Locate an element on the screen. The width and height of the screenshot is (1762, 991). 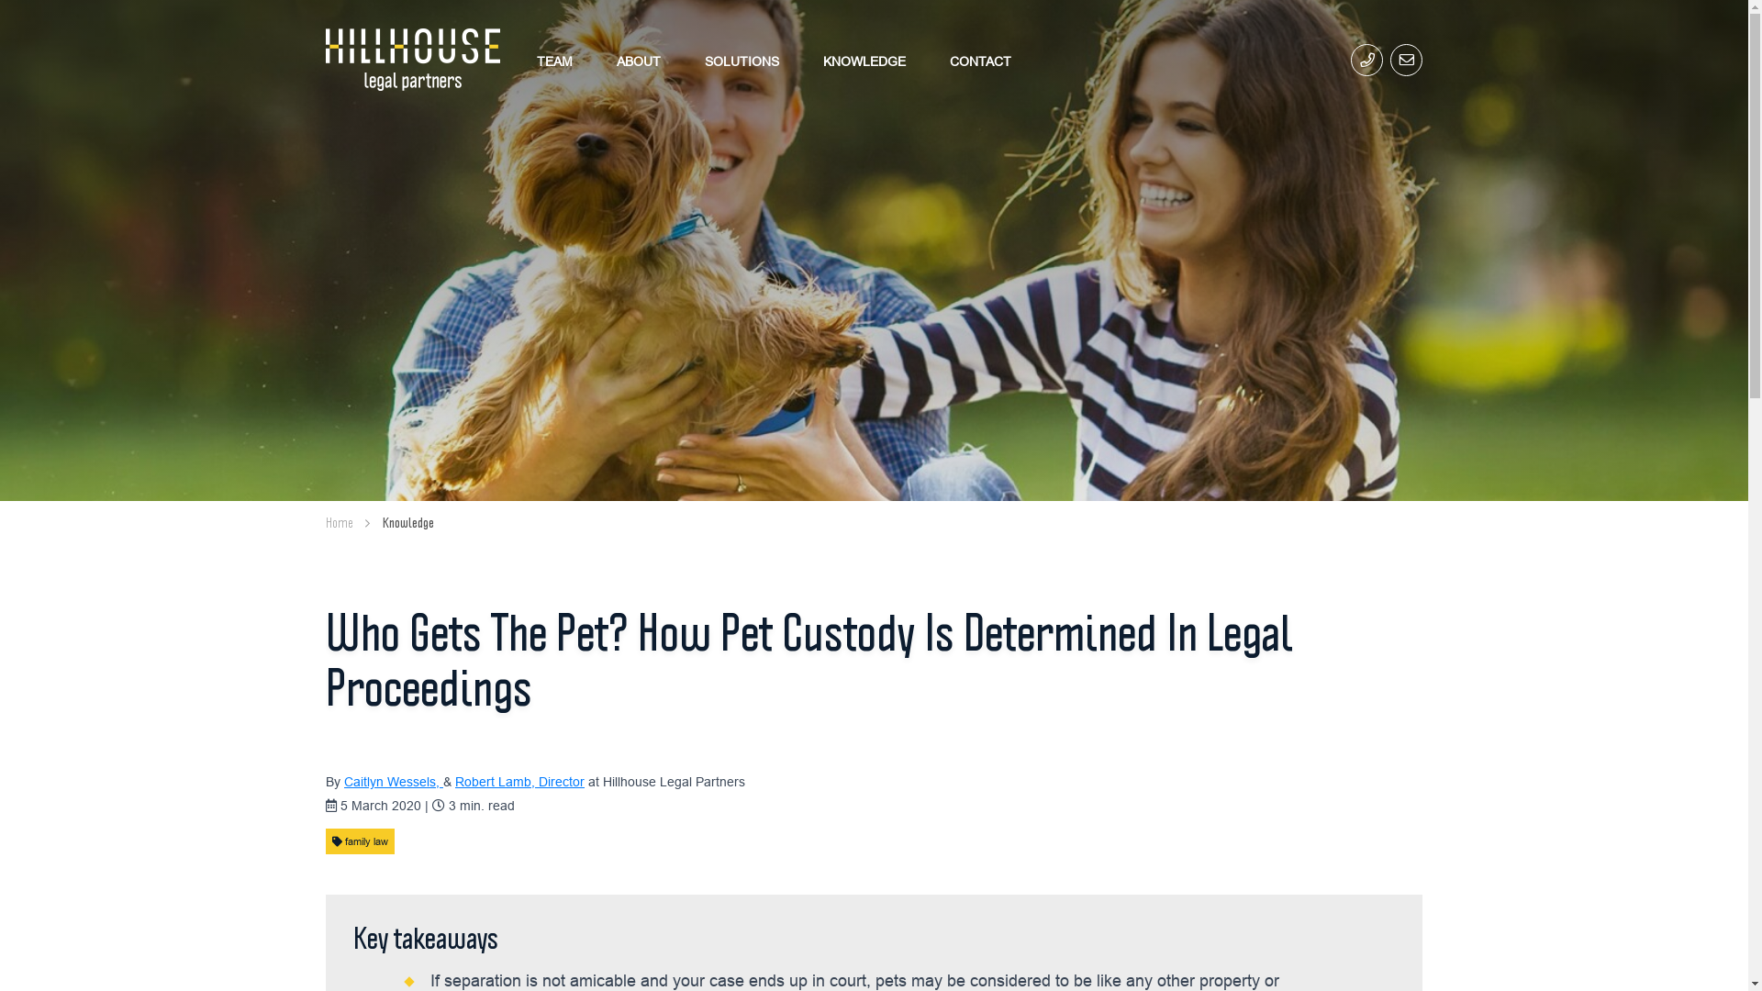
Knowledge is located at coordinates (408, 523).